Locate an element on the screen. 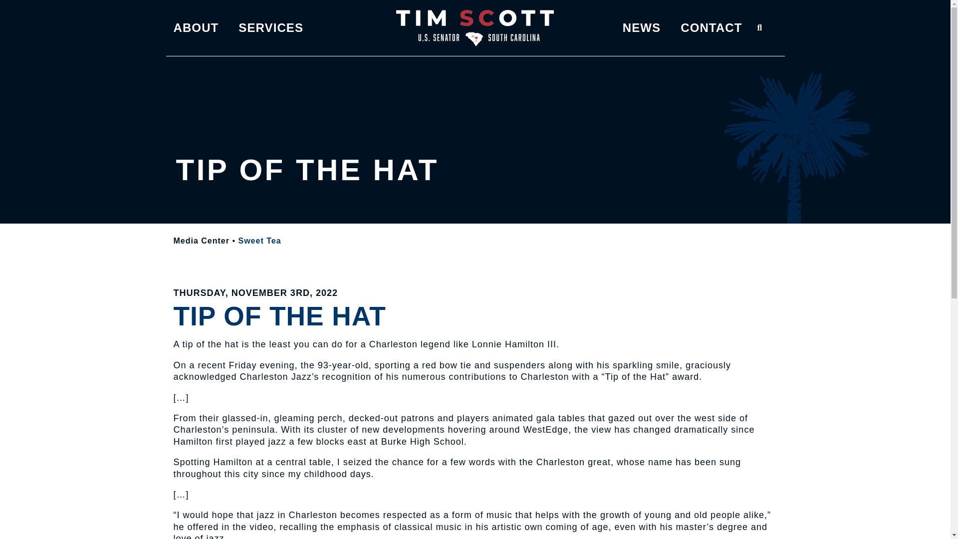 The height and width of the screenshot is (539, 958). SERVICES is located at coordinates (271, 27).